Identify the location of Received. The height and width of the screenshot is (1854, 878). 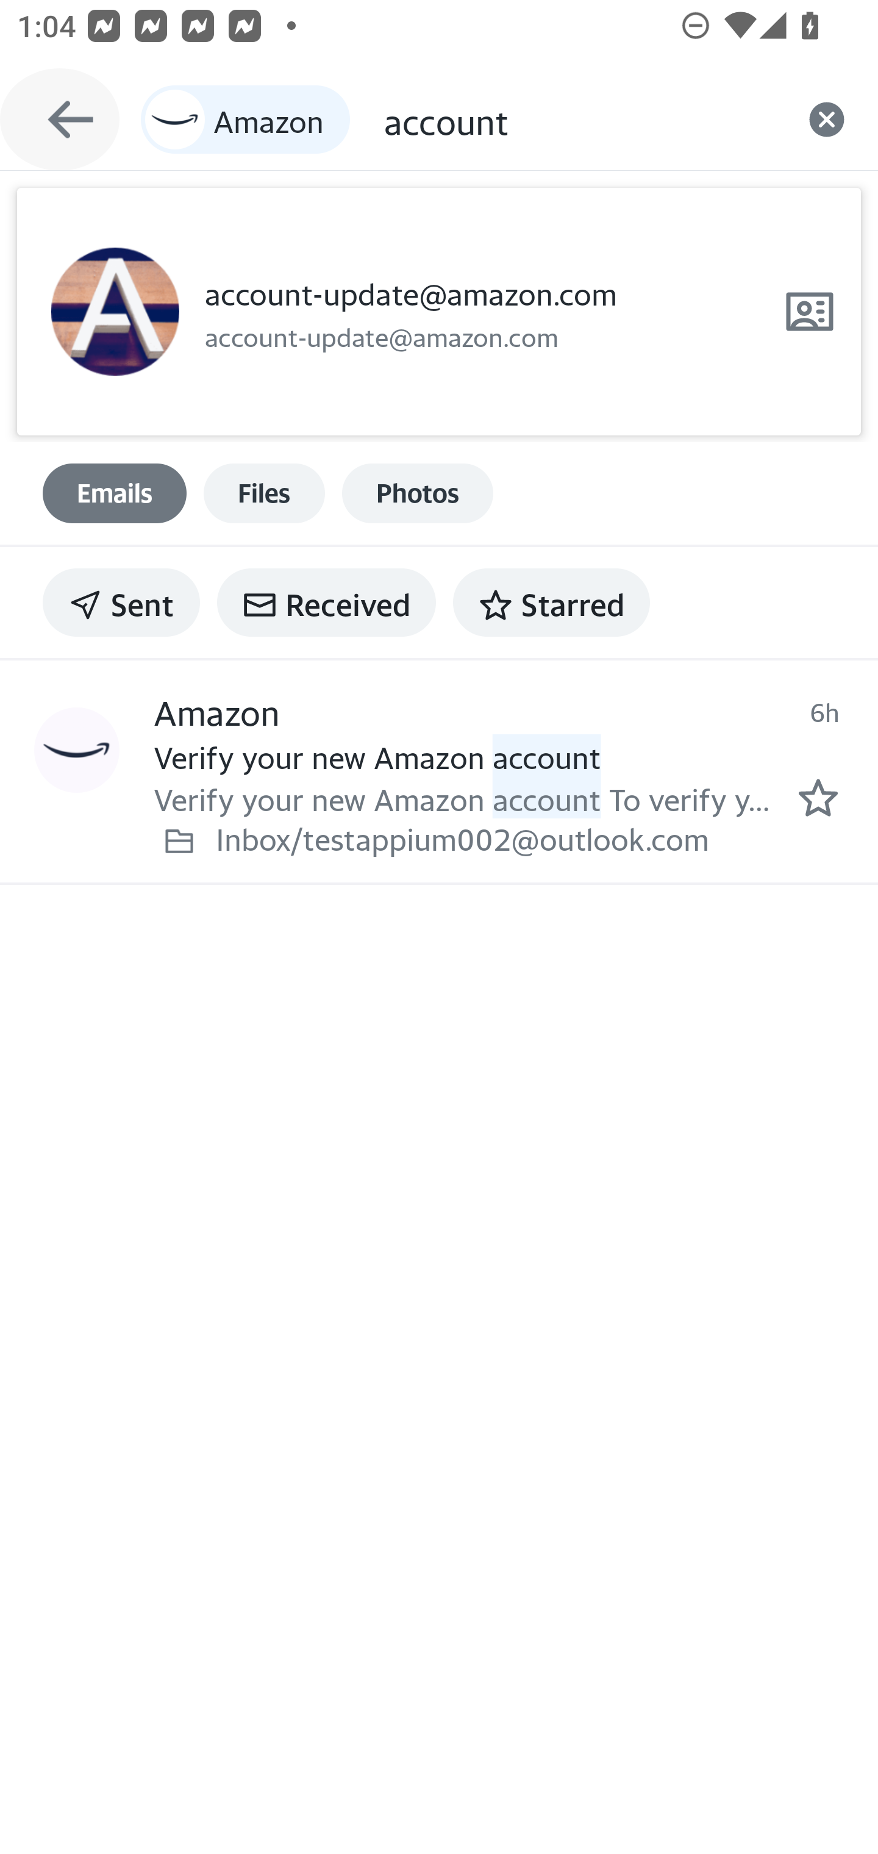
(326, 603).